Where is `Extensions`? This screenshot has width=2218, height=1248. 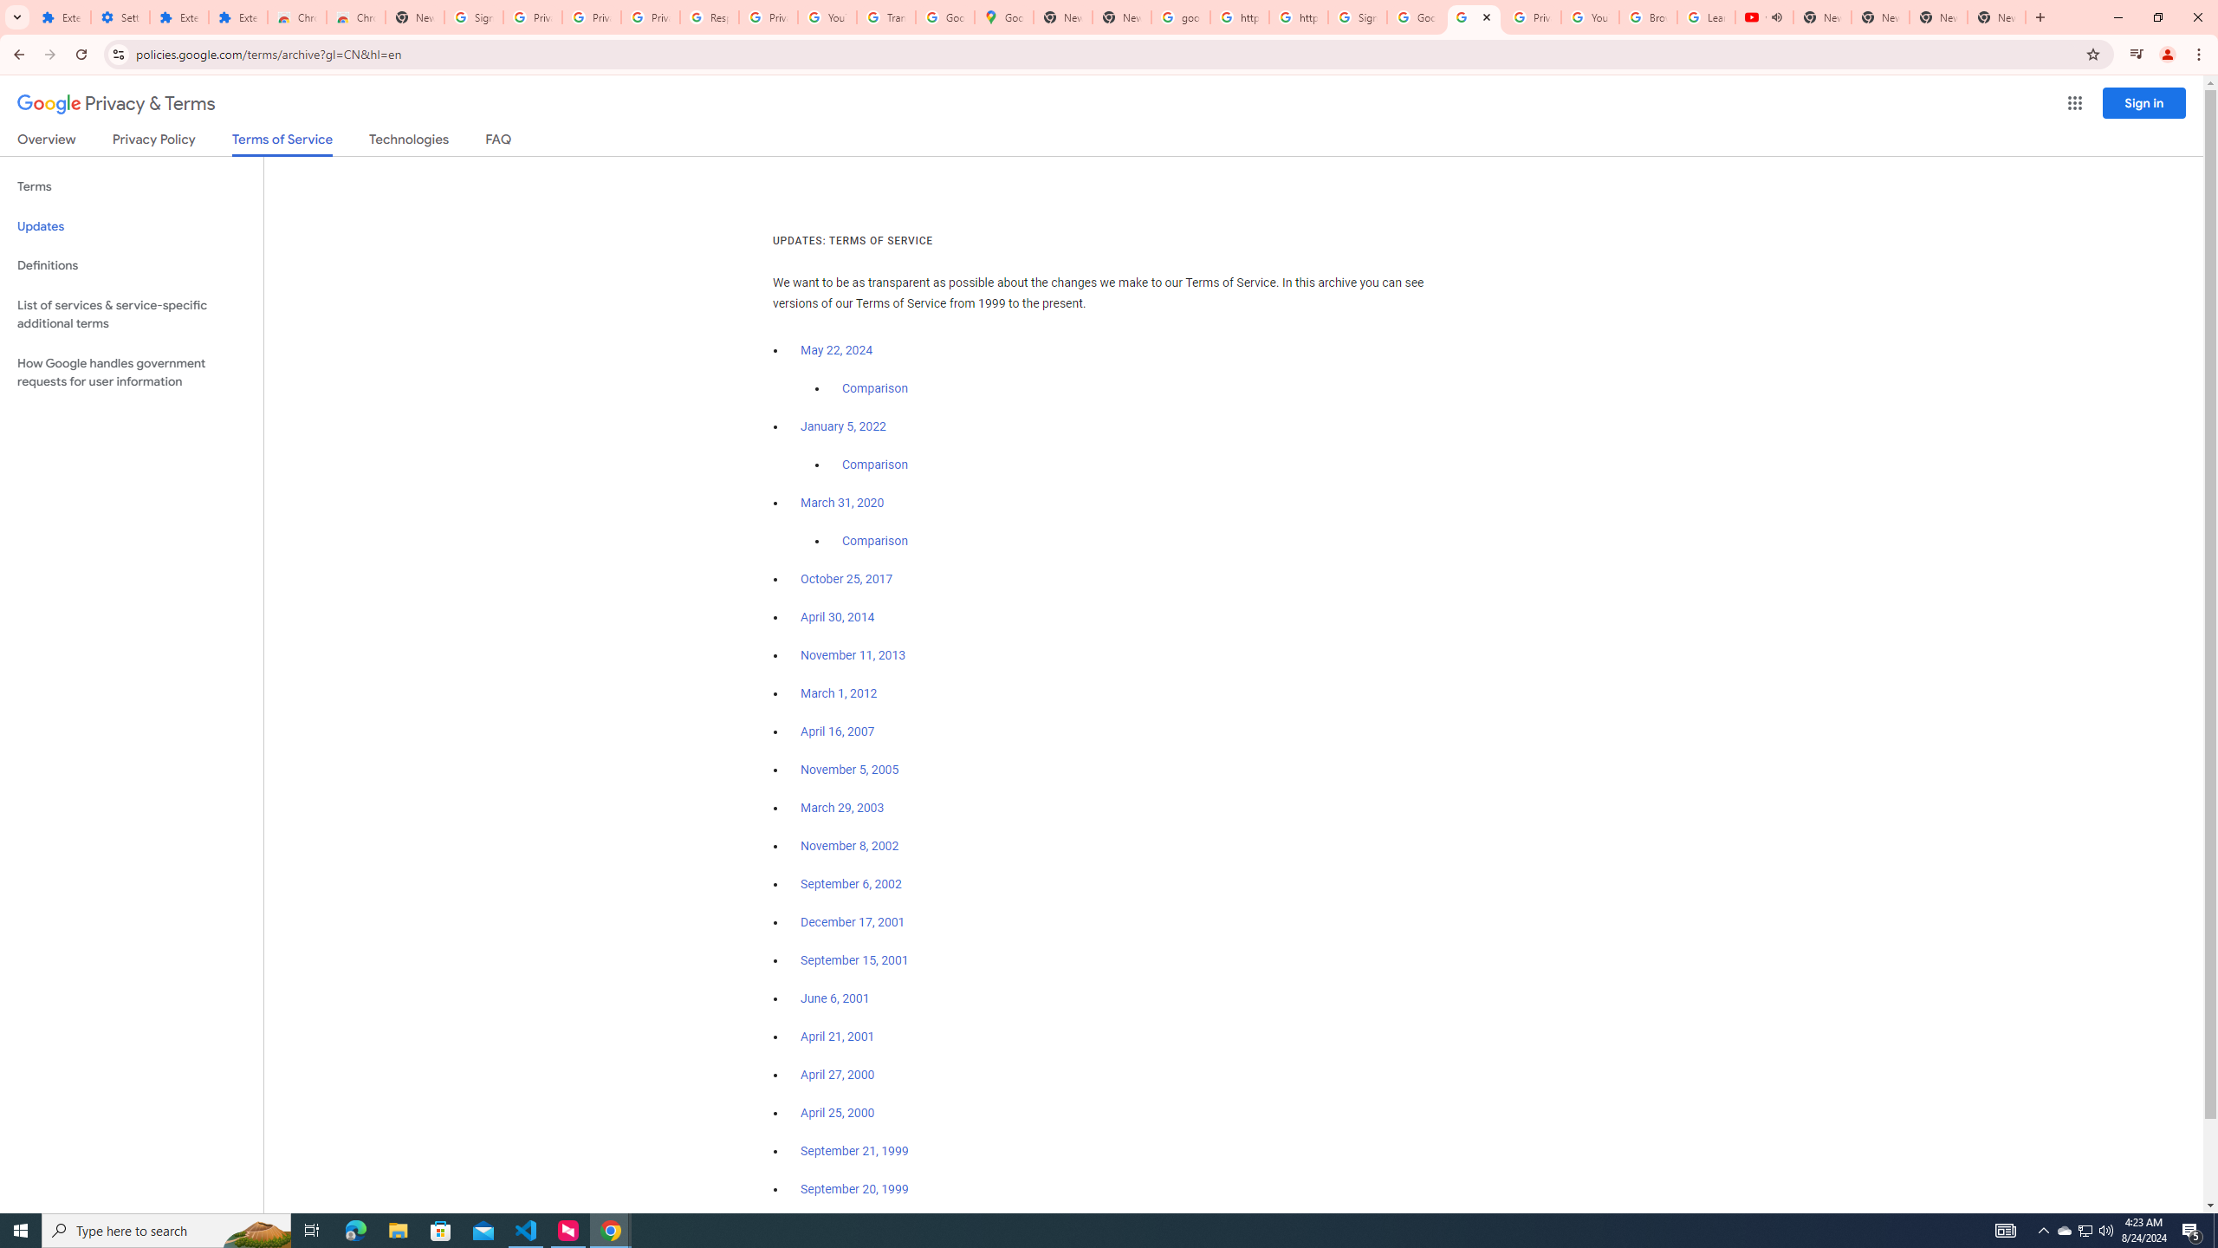
Extensions is located at coordinates (62, 17).